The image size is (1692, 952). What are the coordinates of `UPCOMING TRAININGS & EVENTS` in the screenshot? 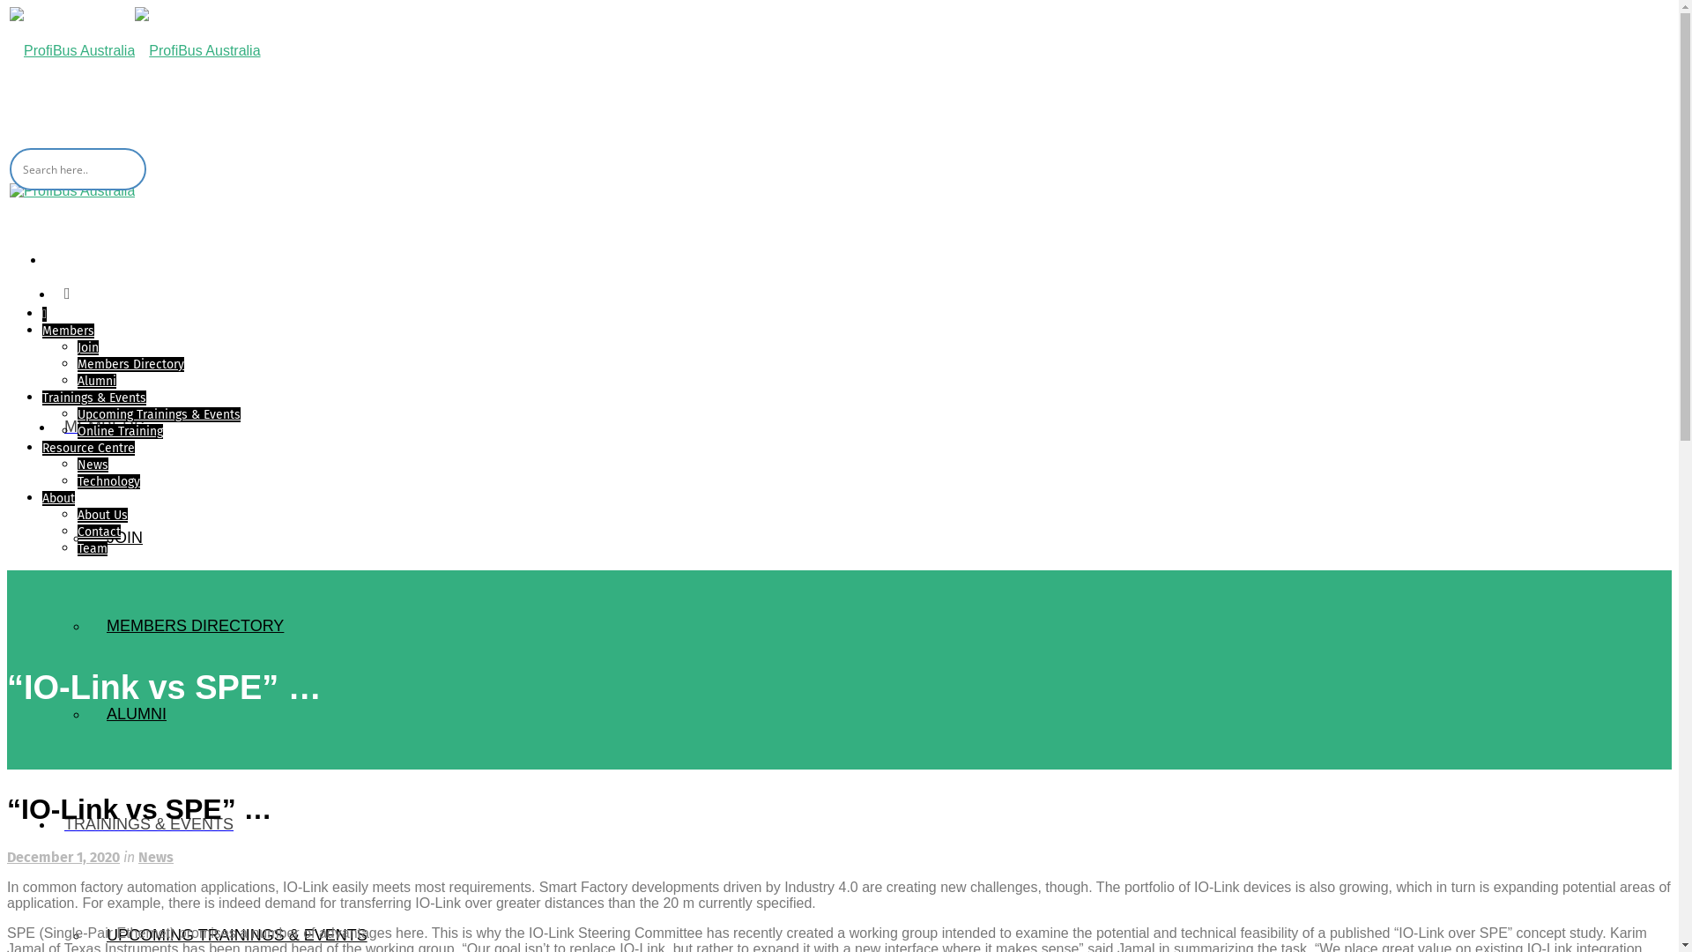 It's located at (237, 935).